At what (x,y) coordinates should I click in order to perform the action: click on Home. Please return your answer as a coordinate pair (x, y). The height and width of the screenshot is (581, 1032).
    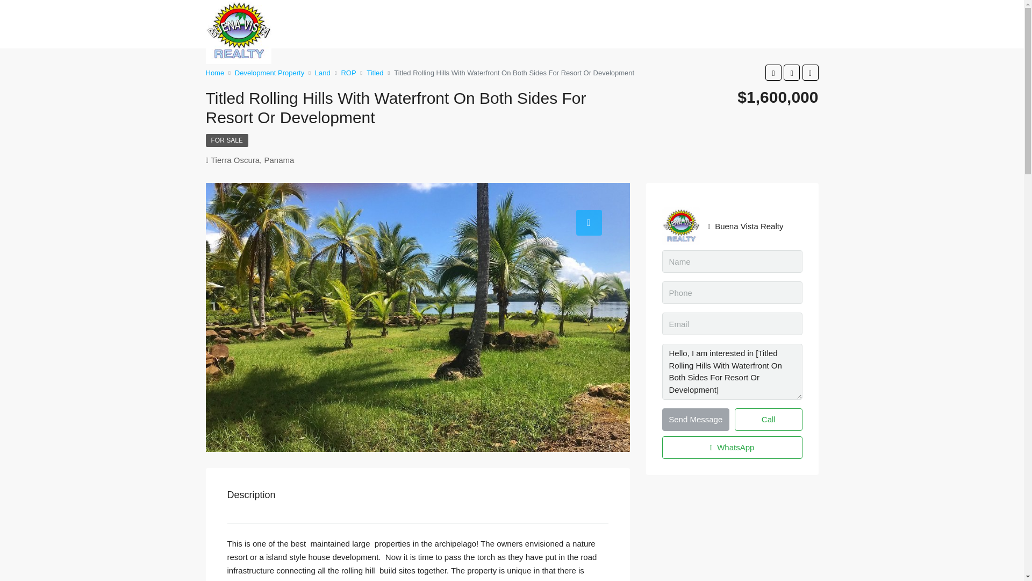
    Looking at the image, I should click on (214, 72).